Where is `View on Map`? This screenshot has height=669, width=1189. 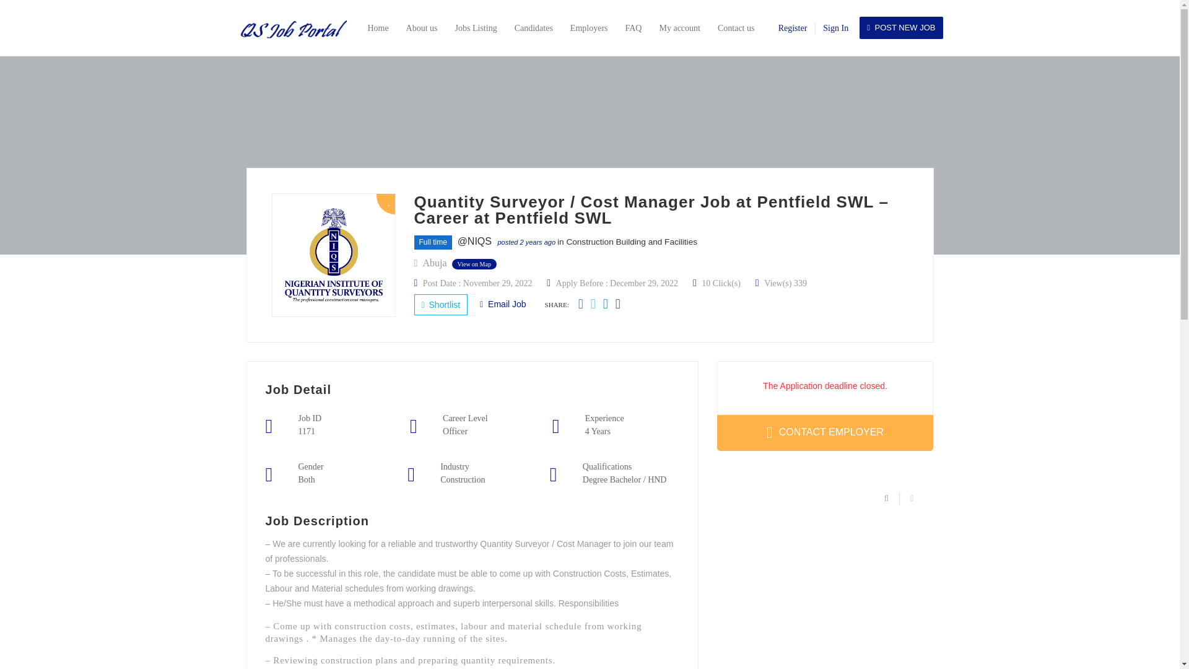 View on Map is located at coordinates (474, 264).